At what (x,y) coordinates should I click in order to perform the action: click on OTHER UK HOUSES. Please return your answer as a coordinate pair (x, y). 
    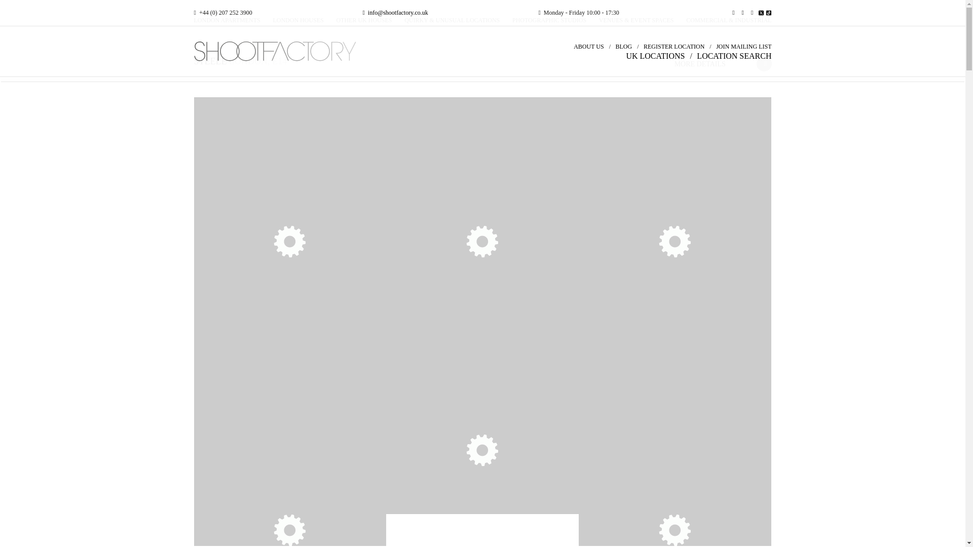
    Looking at the image, I should click on (364, 20).